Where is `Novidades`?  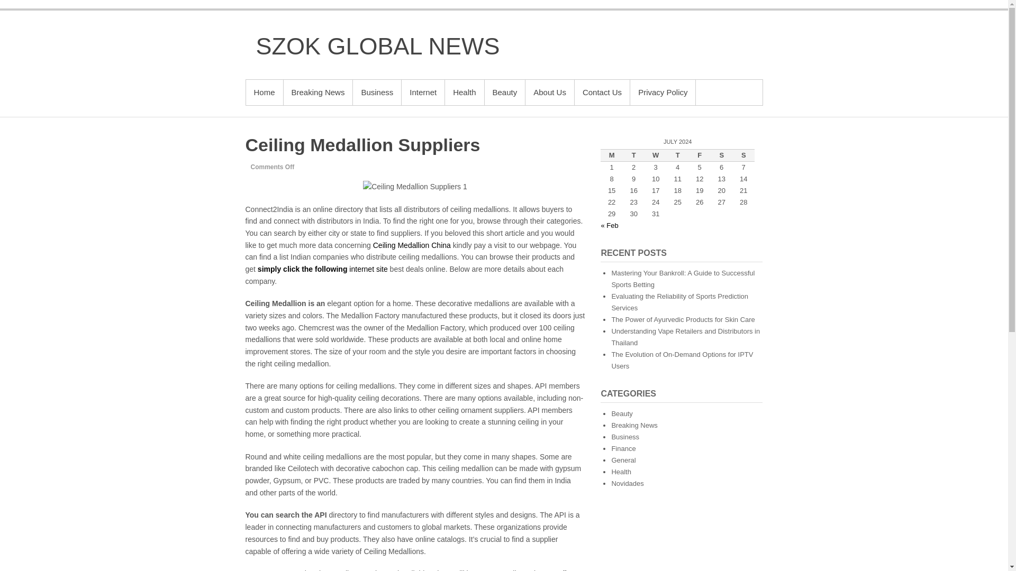
Novidades is located at coordinates (627, 483).